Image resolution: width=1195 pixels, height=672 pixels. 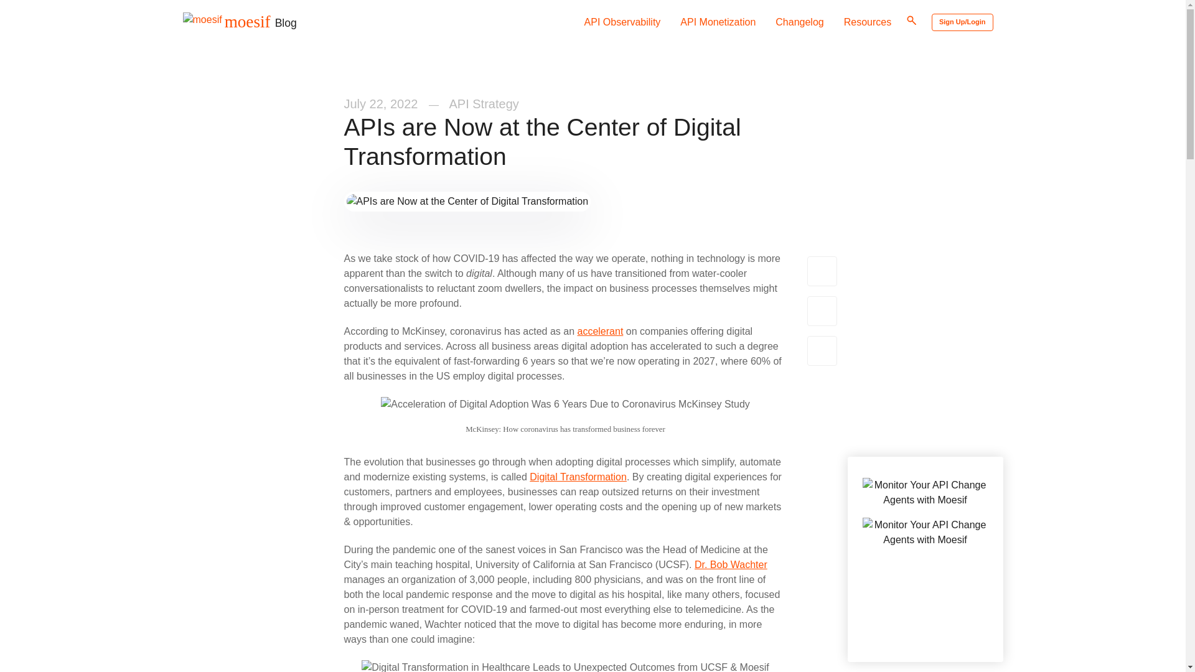 What do you see at coordinates (822, 351) in the screenshot?
I see `Share on LinkedIn` at bounding box center [822, 351].